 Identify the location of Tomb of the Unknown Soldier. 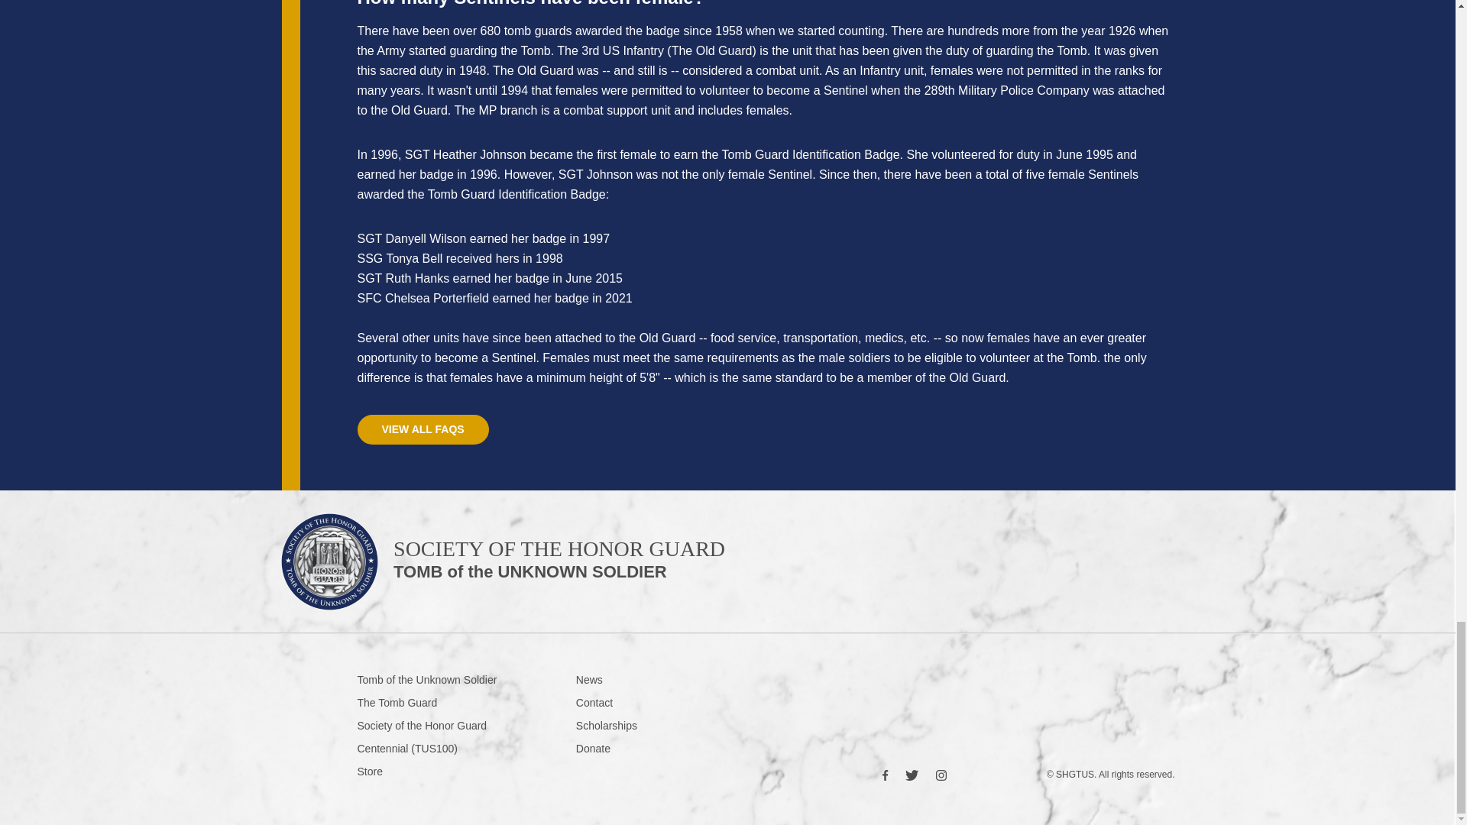
(467, 772).